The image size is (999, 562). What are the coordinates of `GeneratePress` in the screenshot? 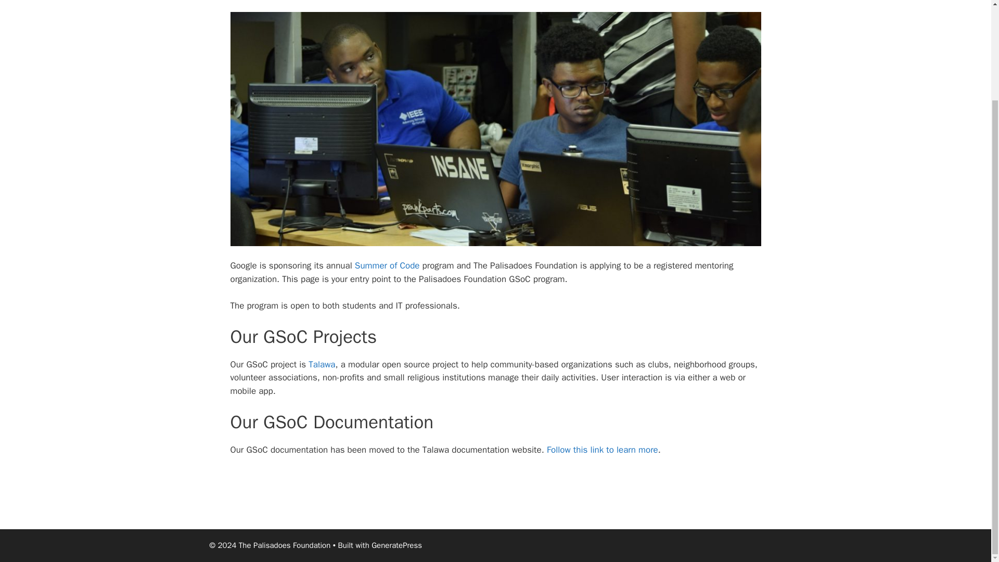 It's located at (396, 545).